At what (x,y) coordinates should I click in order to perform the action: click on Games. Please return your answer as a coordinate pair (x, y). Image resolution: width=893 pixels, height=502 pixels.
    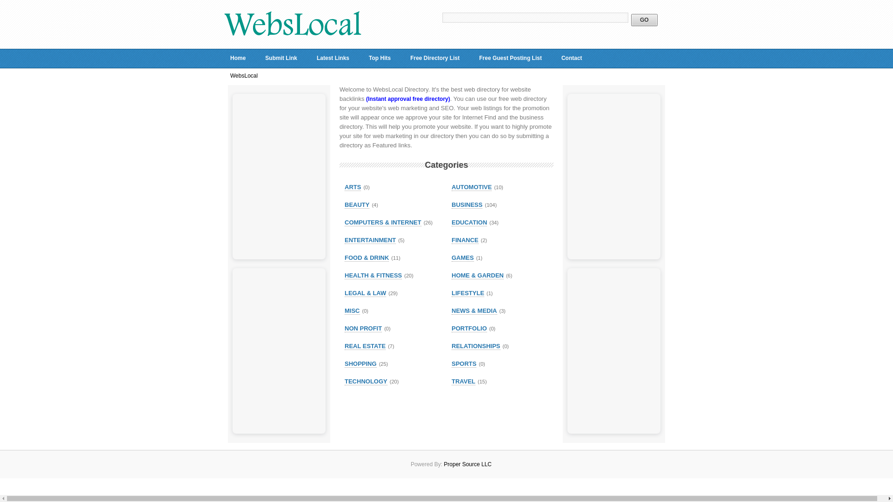
    Looking at the image, I should click on (463, 258).